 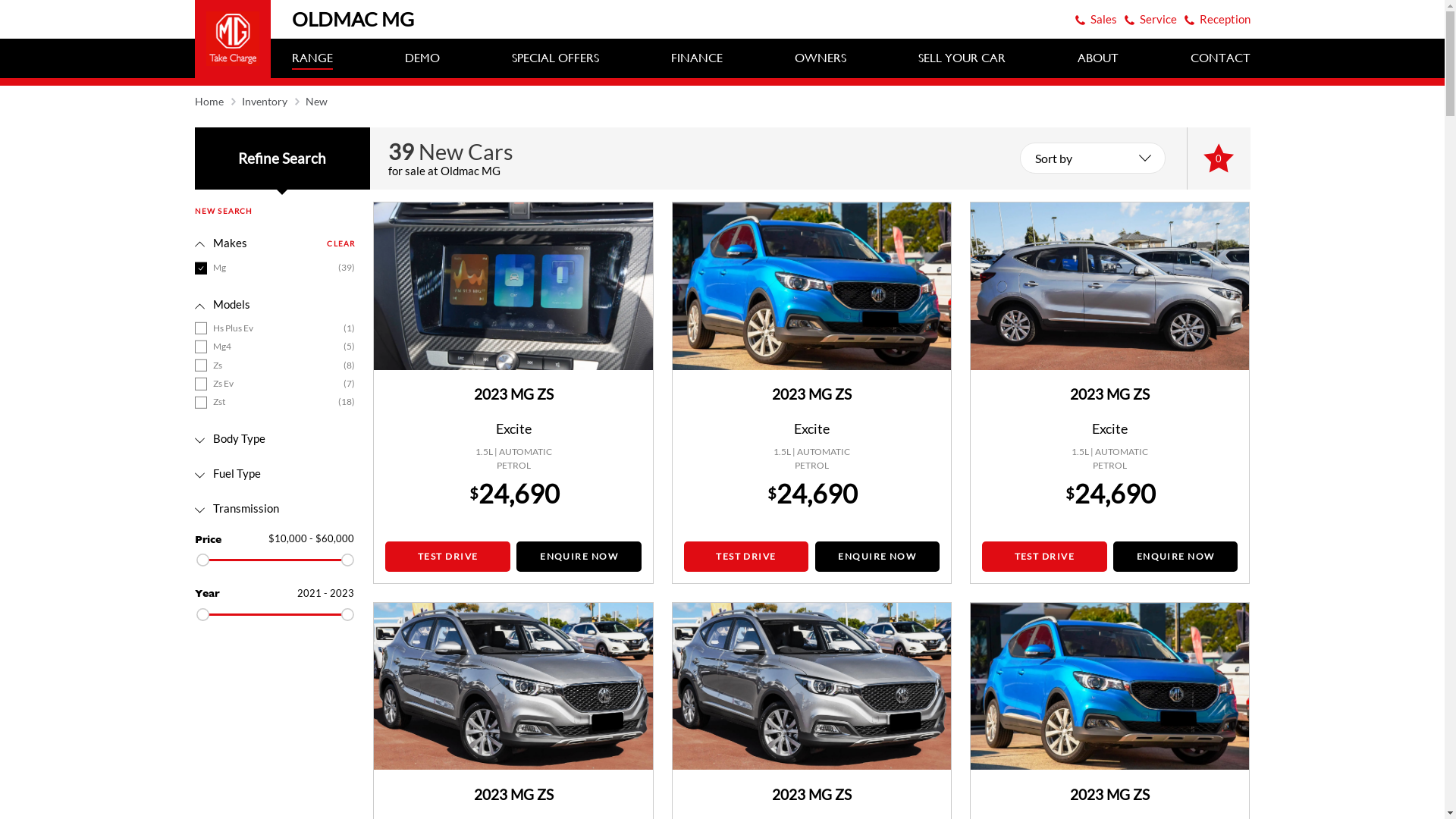 What do you see at coordinates (1175, 557) in the screenshot?
I see `ENQUIRE NOW` at bounding box center [1175, 557].